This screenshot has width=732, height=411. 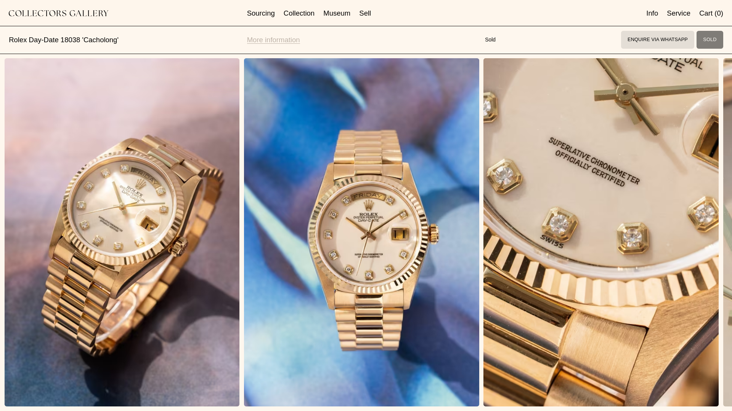 I want to click on Info, so click(x=652, y=13).